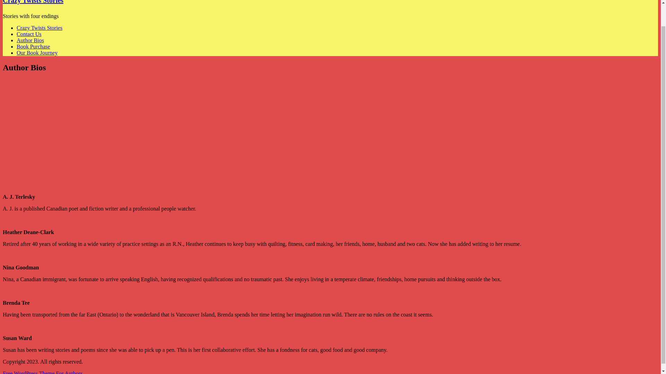  I want to click on Crazy Twists Stories, so click(33, 2).